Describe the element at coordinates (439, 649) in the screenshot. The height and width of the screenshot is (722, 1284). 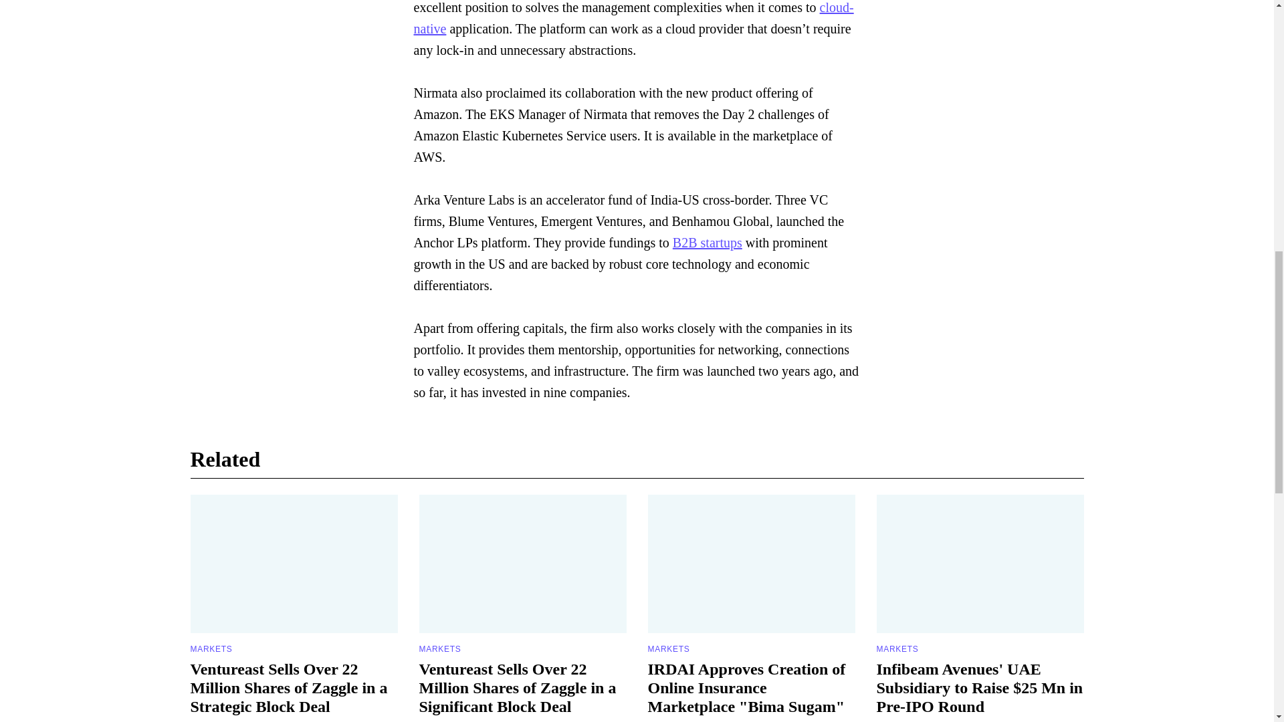
I see `MARKETS` at that location.